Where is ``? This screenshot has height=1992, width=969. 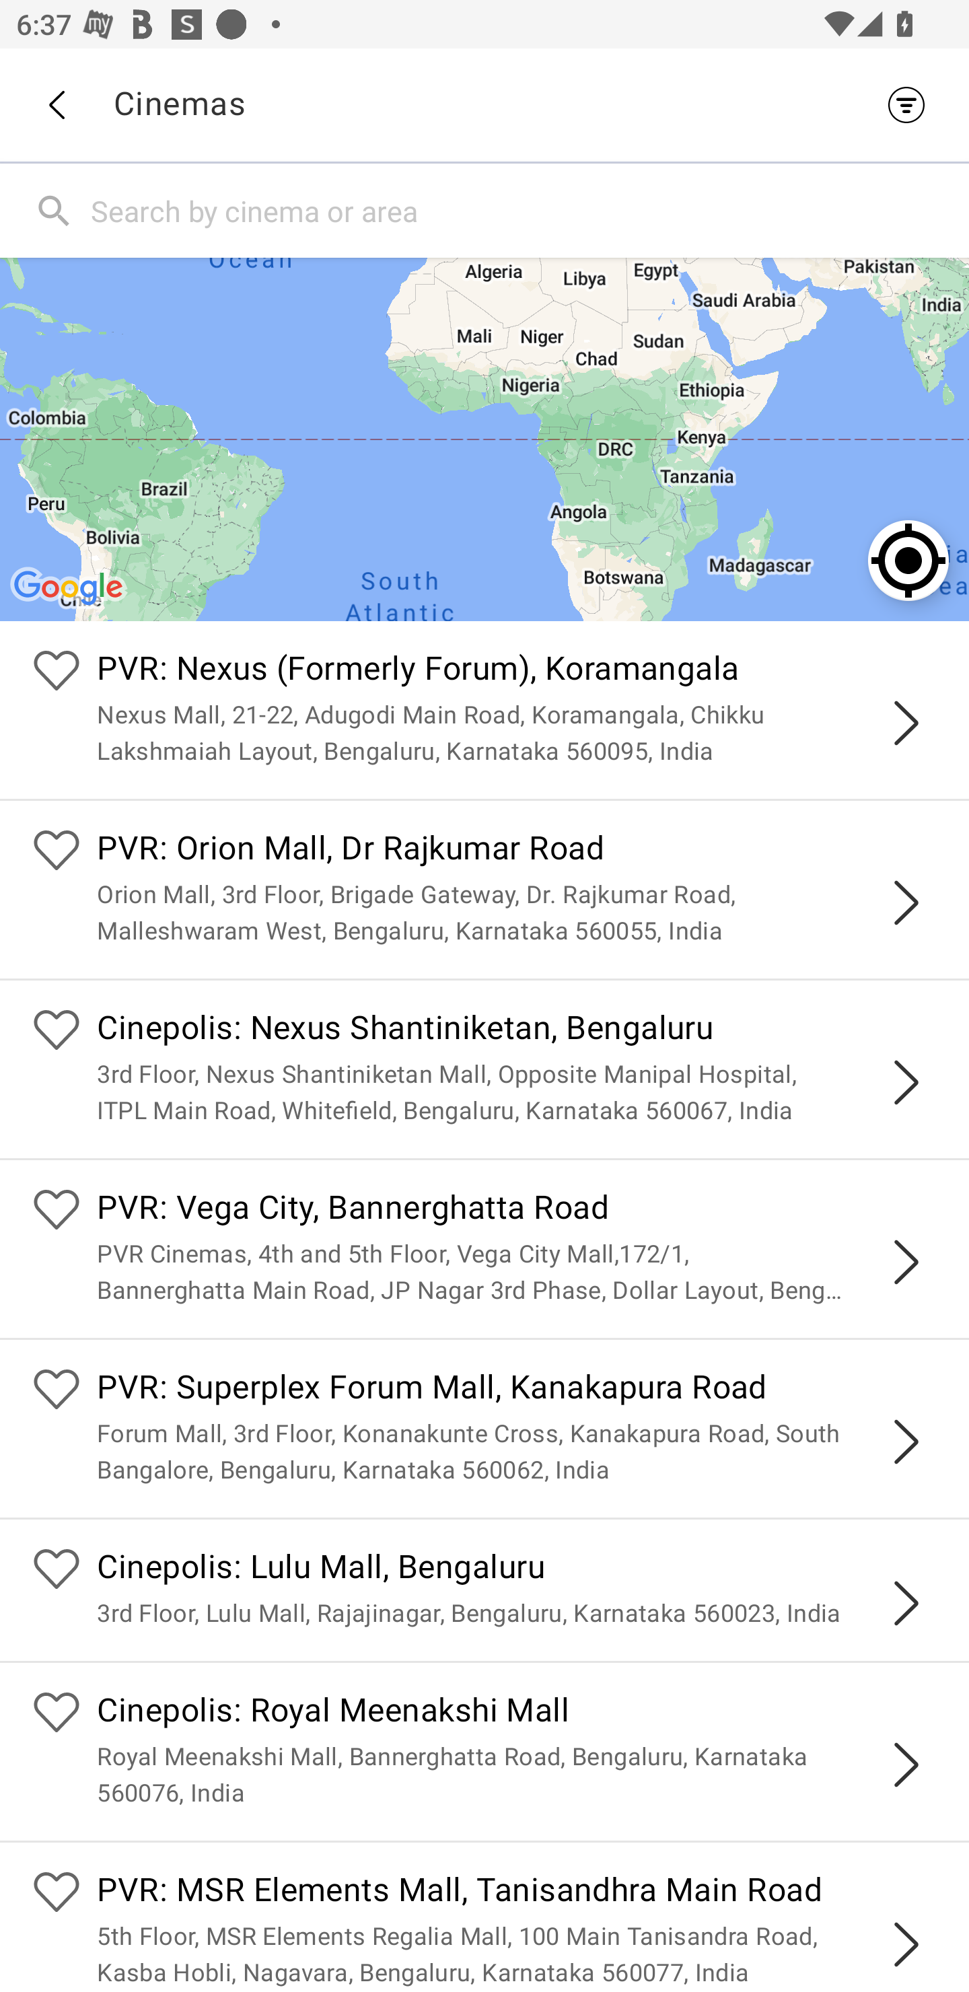  is located at coordinates (906, 723).